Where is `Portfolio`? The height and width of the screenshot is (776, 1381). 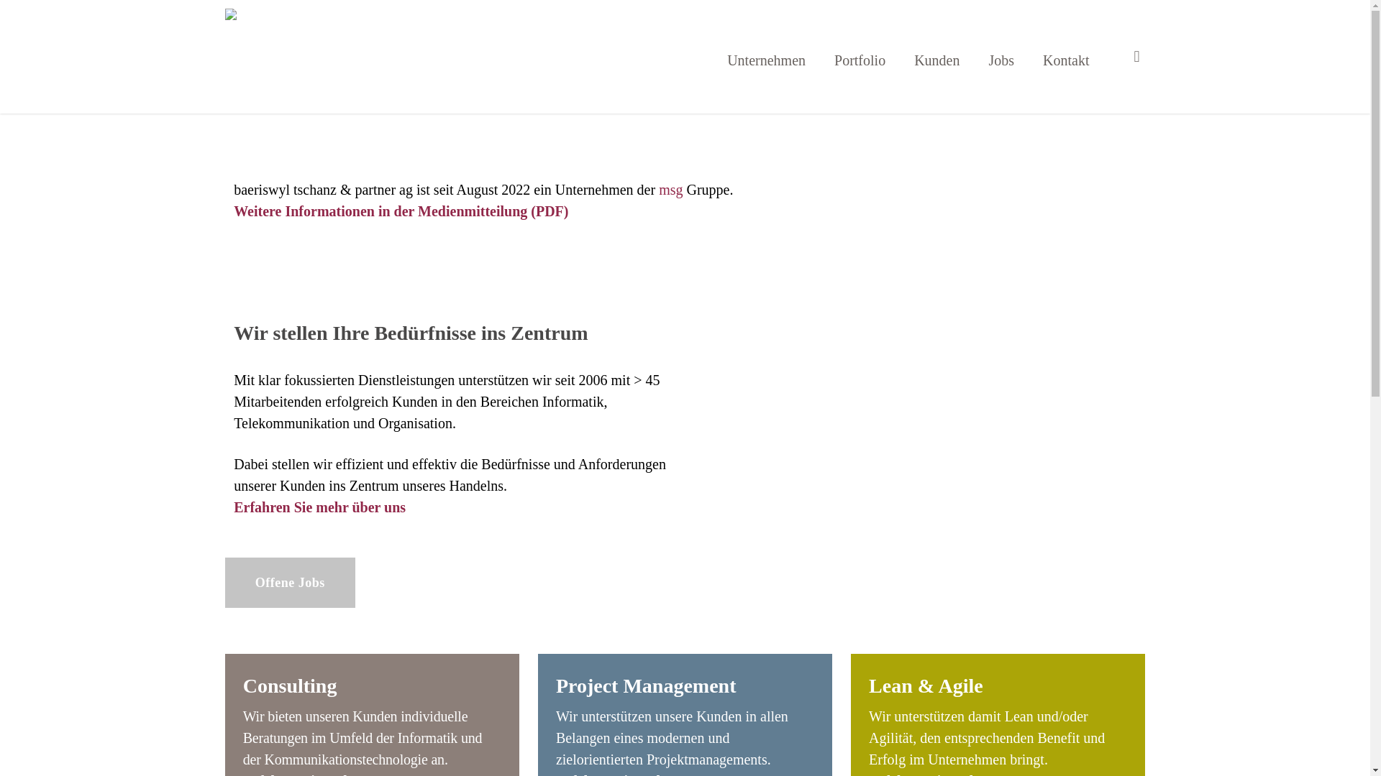
Portfolio is located at coordinates (860, 57).